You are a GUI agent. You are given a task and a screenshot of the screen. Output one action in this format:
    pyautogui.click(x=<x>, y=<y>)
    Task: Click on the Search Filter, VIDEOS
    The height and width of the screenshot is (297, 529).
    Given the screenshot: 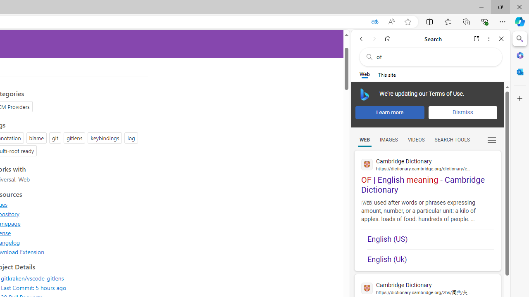 What is the action you would take?
    pyautogui.click(x=416, y=140)
    